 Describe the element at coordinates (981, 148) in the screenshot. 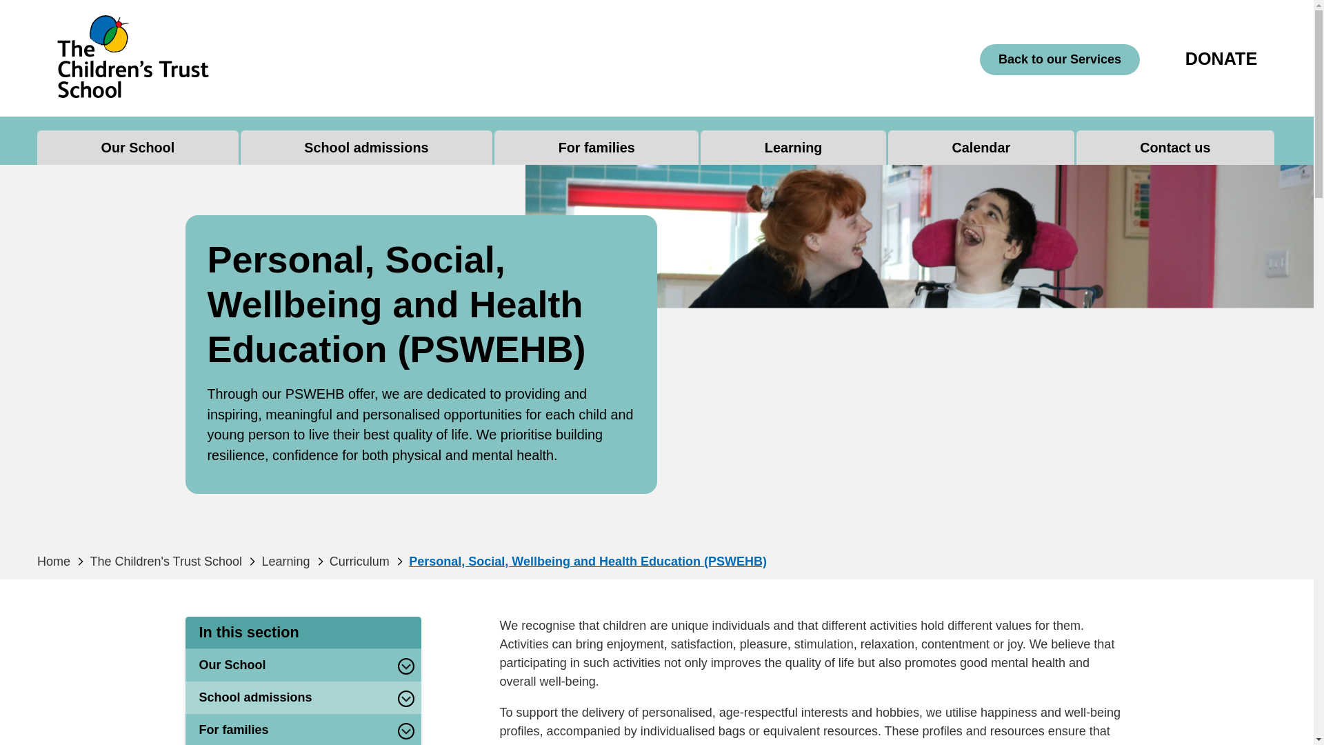

I see `Calendar` at that location.